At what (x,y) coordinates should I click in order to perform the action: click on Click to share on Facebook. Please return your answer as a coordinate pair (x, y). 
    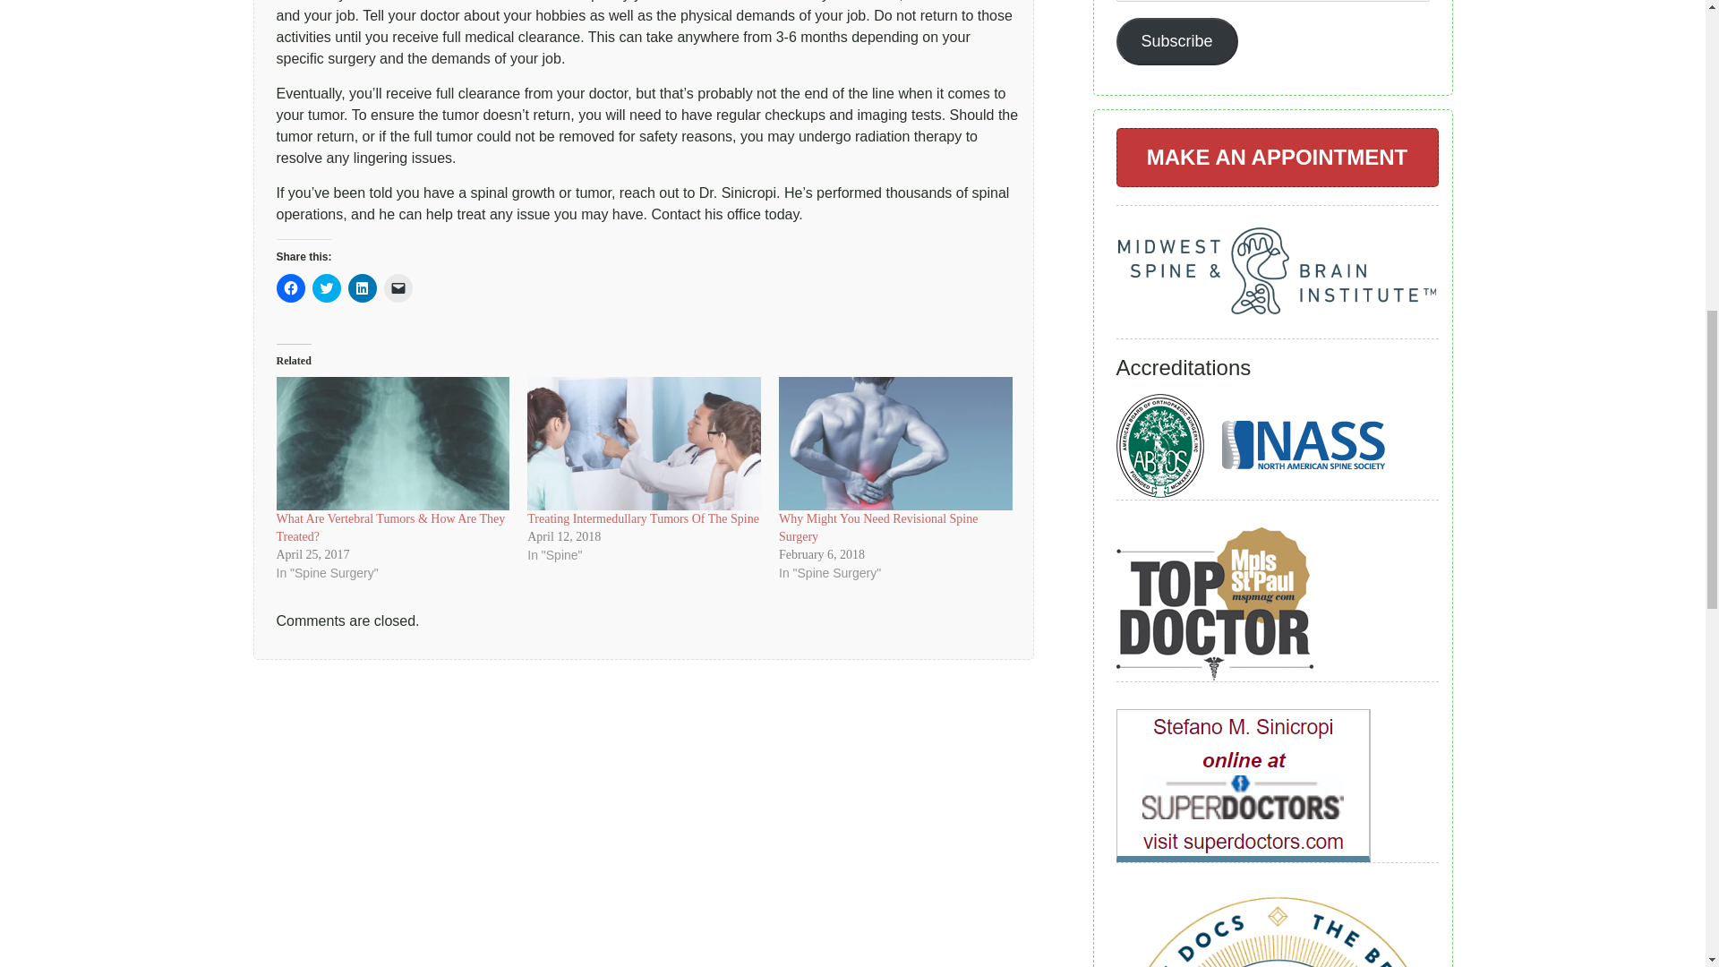
    Looking at the image, I should click on (289, 288).